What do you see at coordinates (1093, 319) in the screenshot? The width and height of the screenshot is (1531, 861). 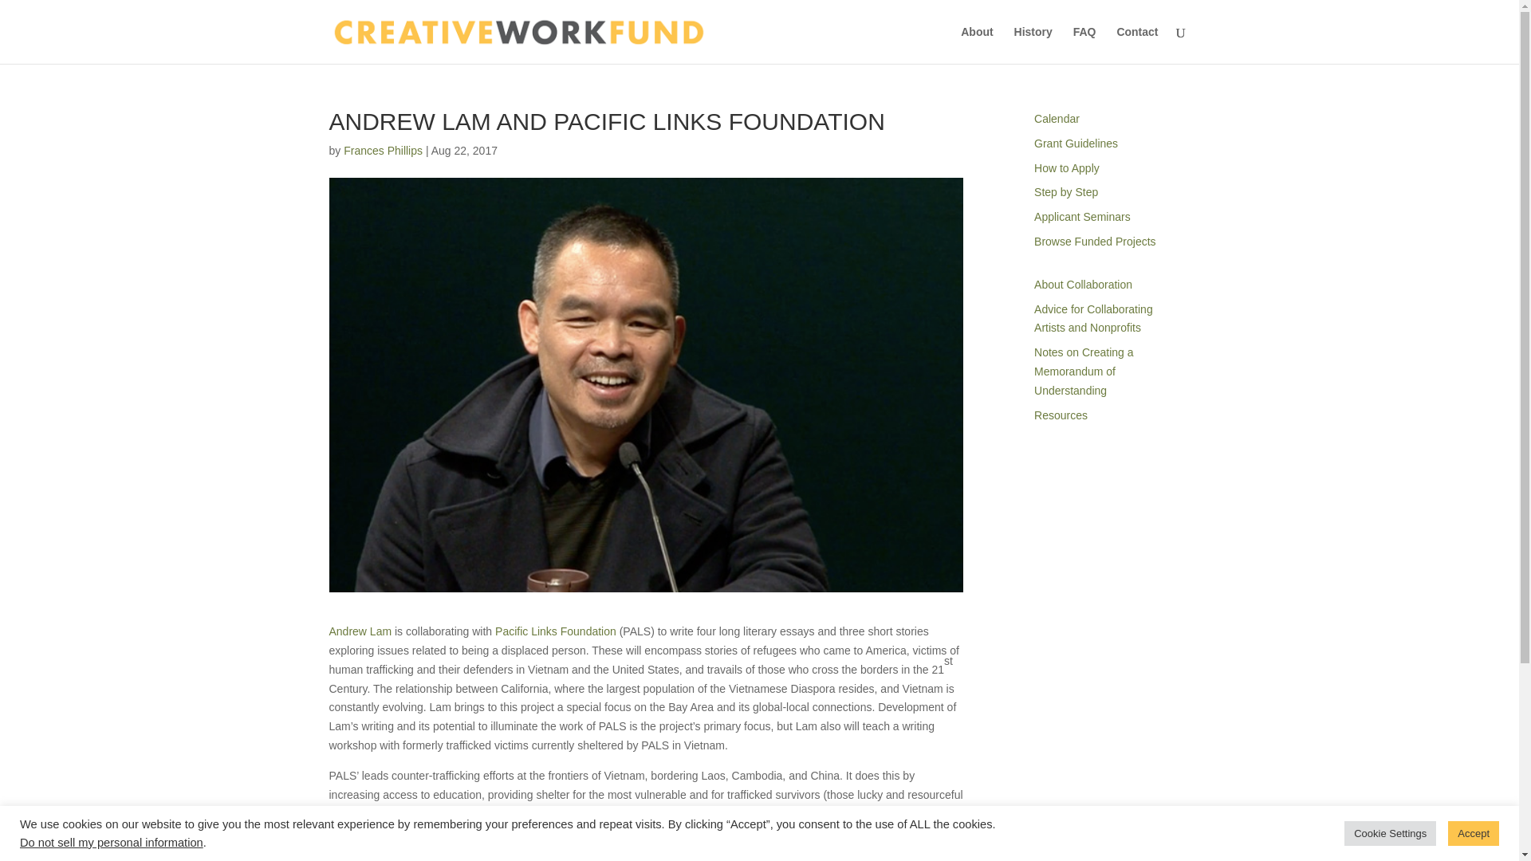 I see `Step by Step` at bounding box center [1093, 319].